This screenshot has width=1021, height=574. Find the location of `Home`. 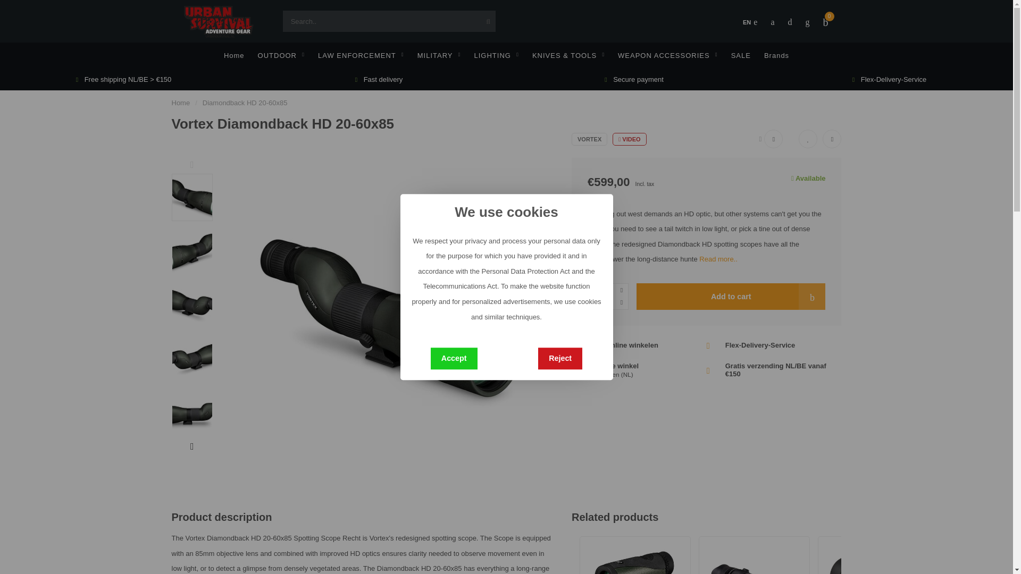

Home is located at coordinates (181, 102).